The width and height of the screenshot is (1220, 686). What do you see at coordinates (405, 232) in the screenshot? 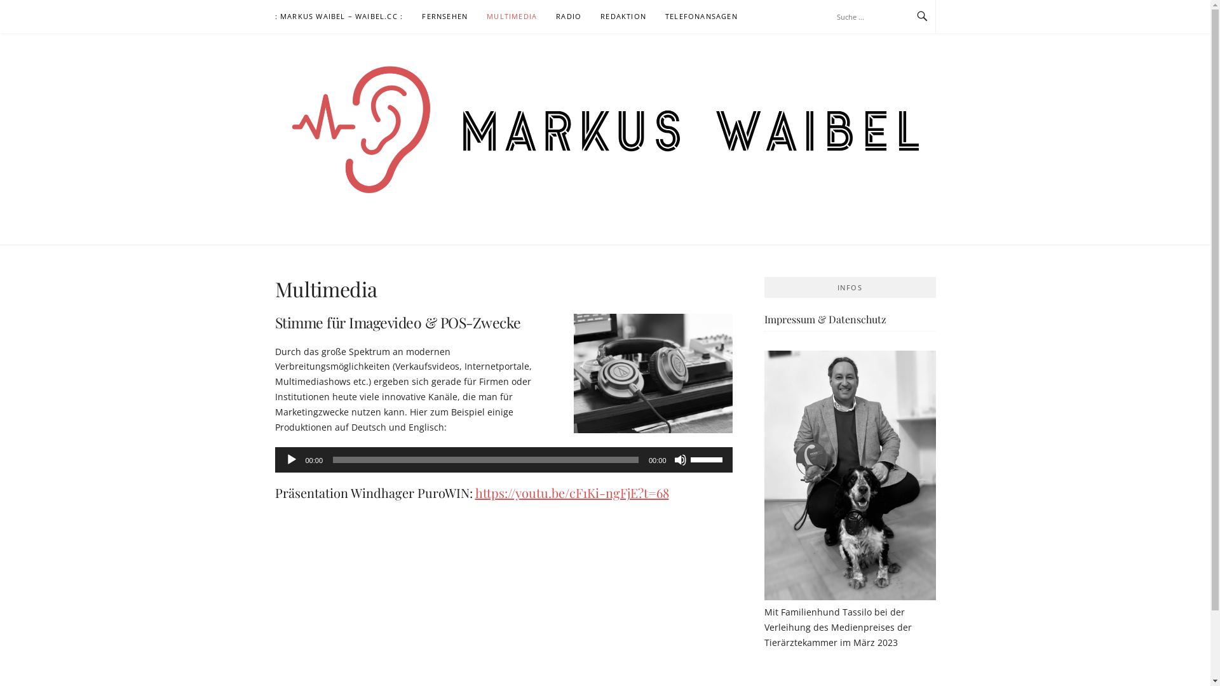
I see `MARKUS WAIBEL` at bounding box center [405, 232].